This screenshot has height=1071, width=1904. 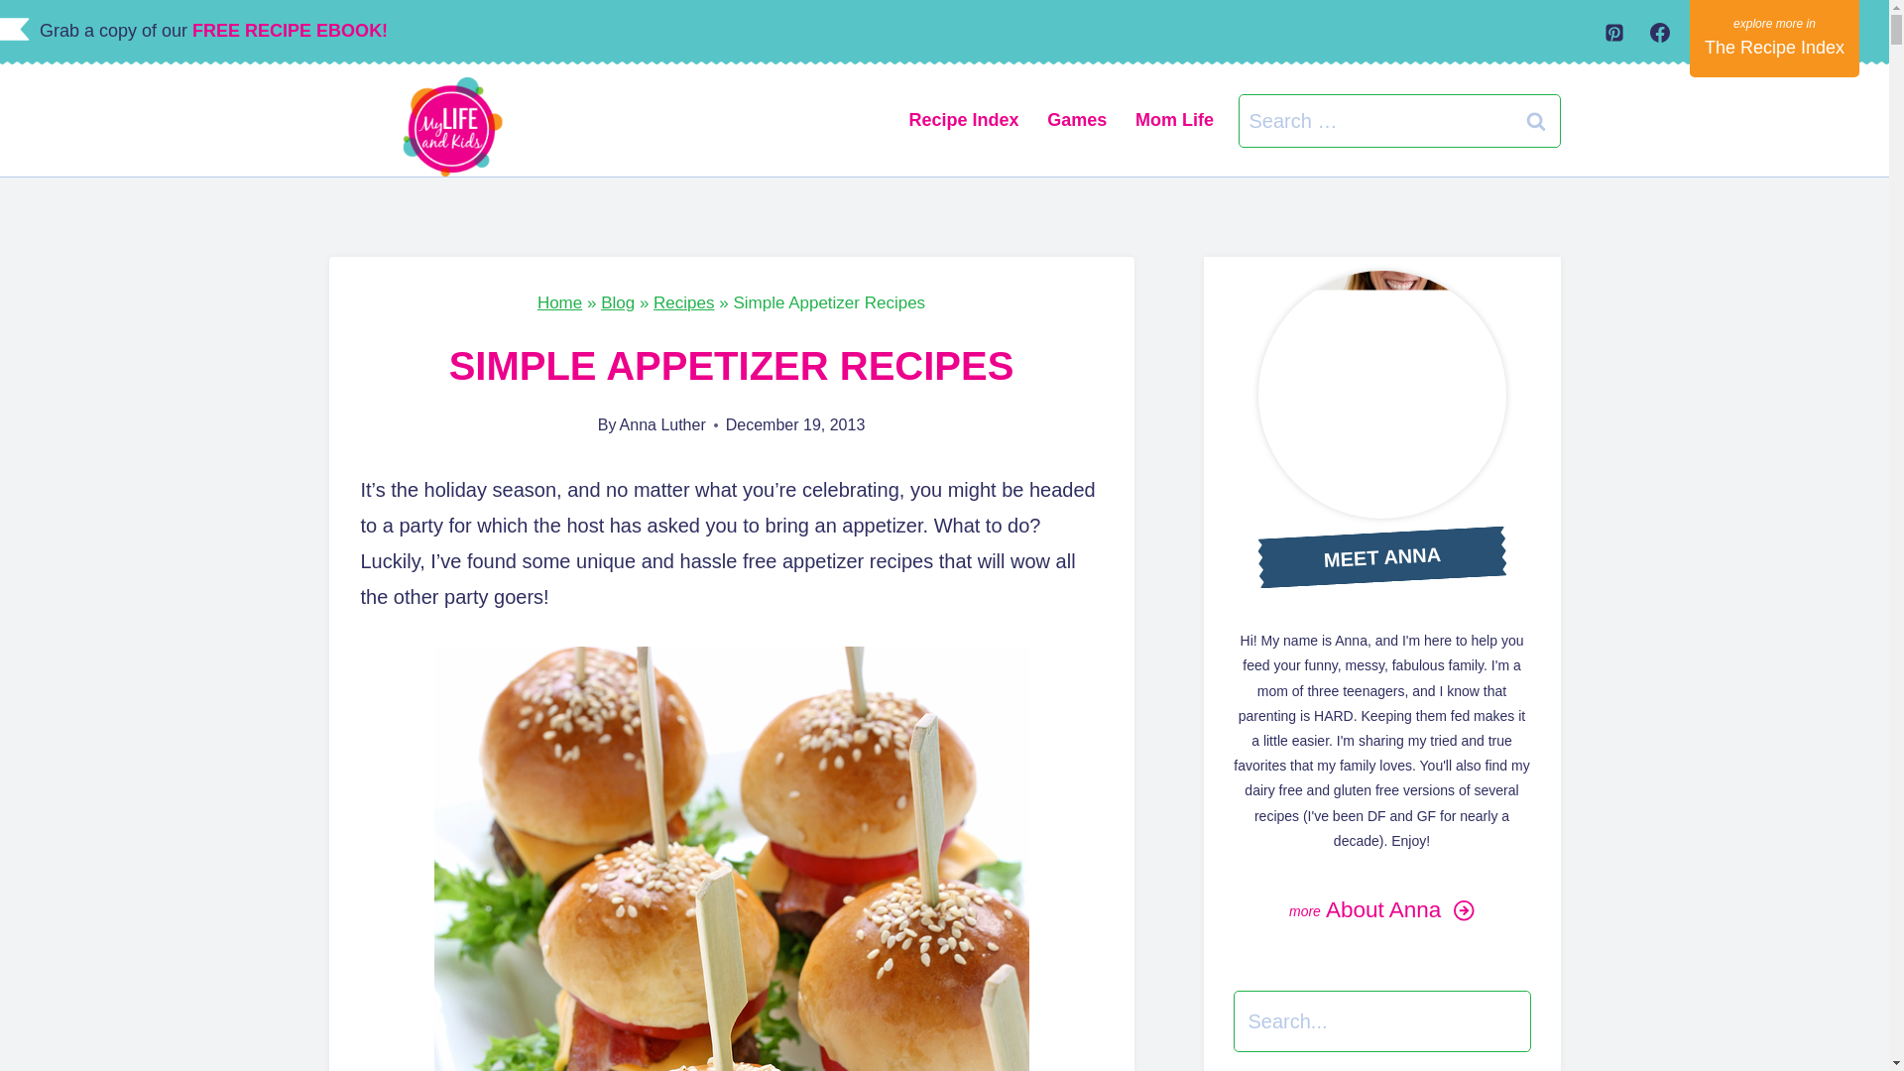 What do you see at coordinates (1536, 121) in the screenshot?
I see `Search` at bounding box center [1536, 121].